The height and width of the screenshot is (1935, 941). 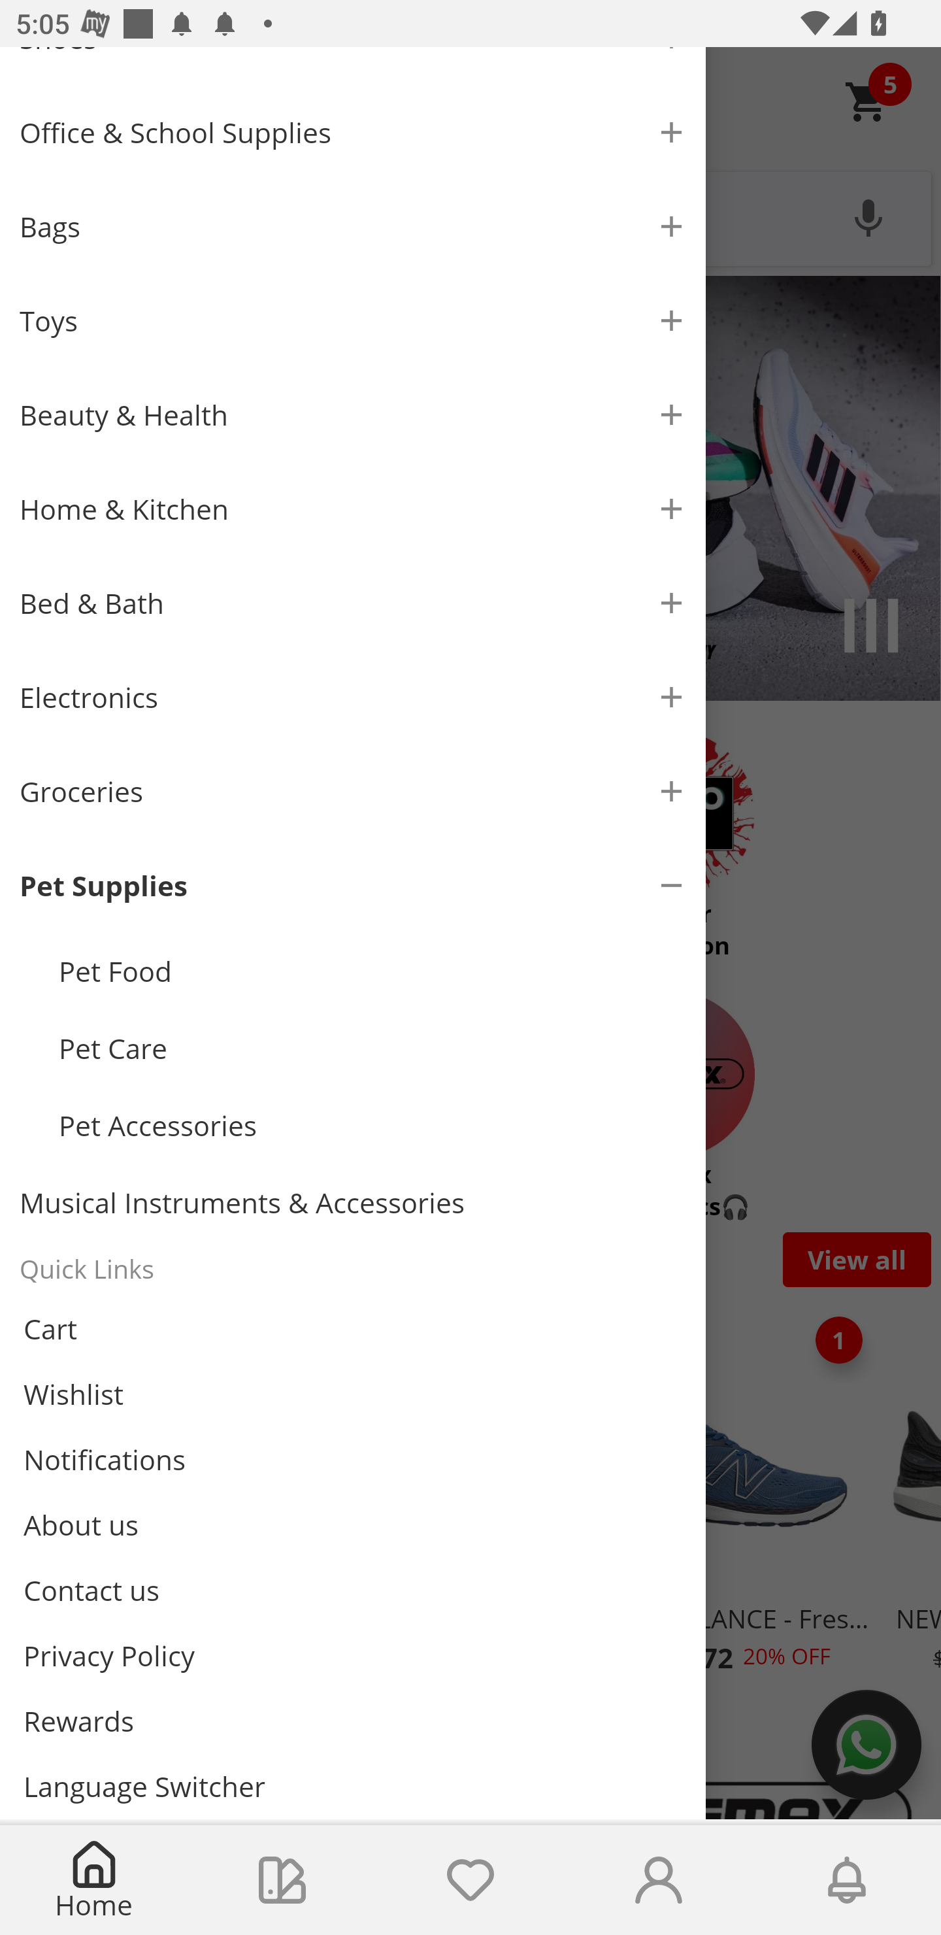 I want to click on Musical Instruments & Accessories, so click(x=353, y=1203).